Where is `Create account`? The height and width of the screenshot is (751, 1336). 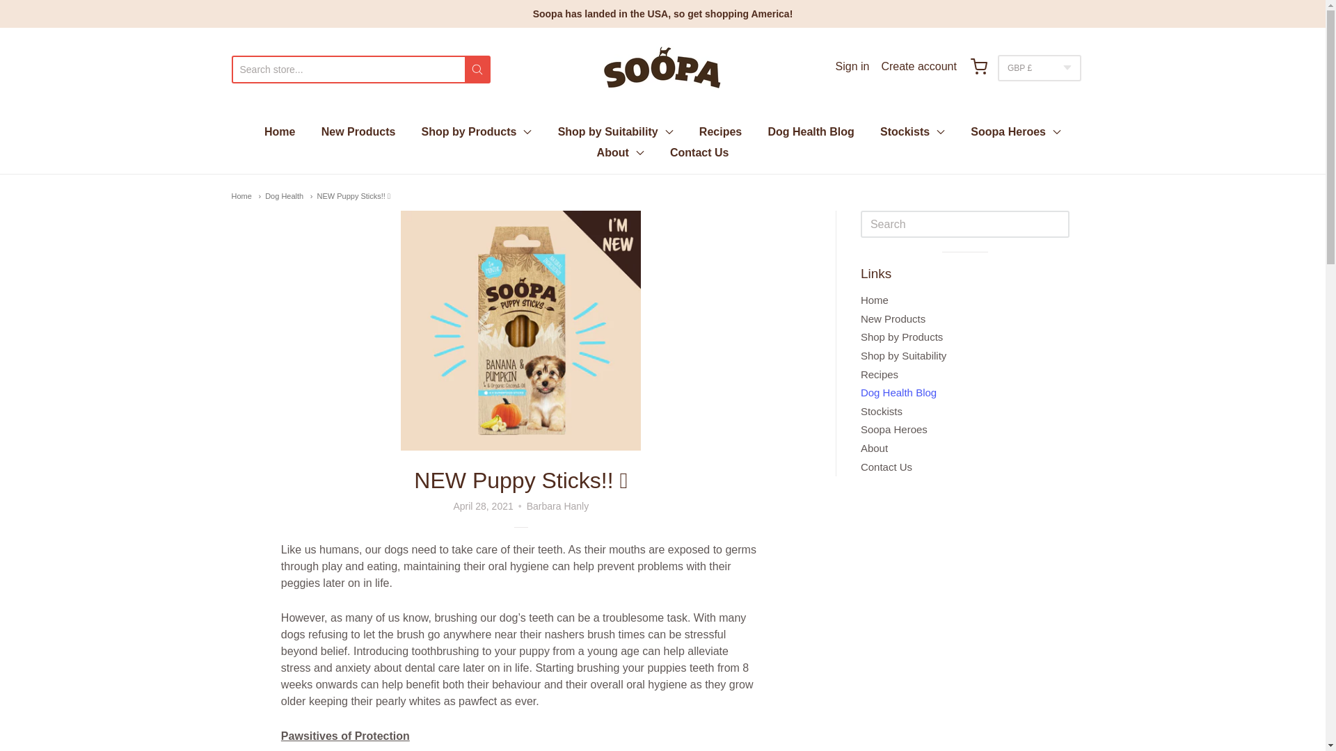
Create account is located at coordinates (918, 70).